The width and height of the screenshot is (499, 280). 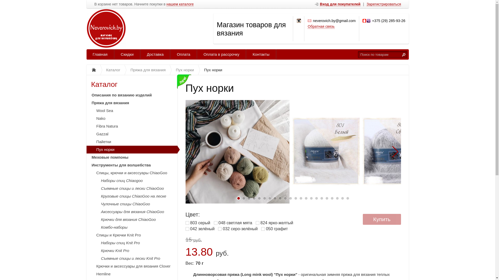 What do you see at coordinates (132, 111) in the screenshot?
I see `Wool Sea` at bounding box center [132, 111].